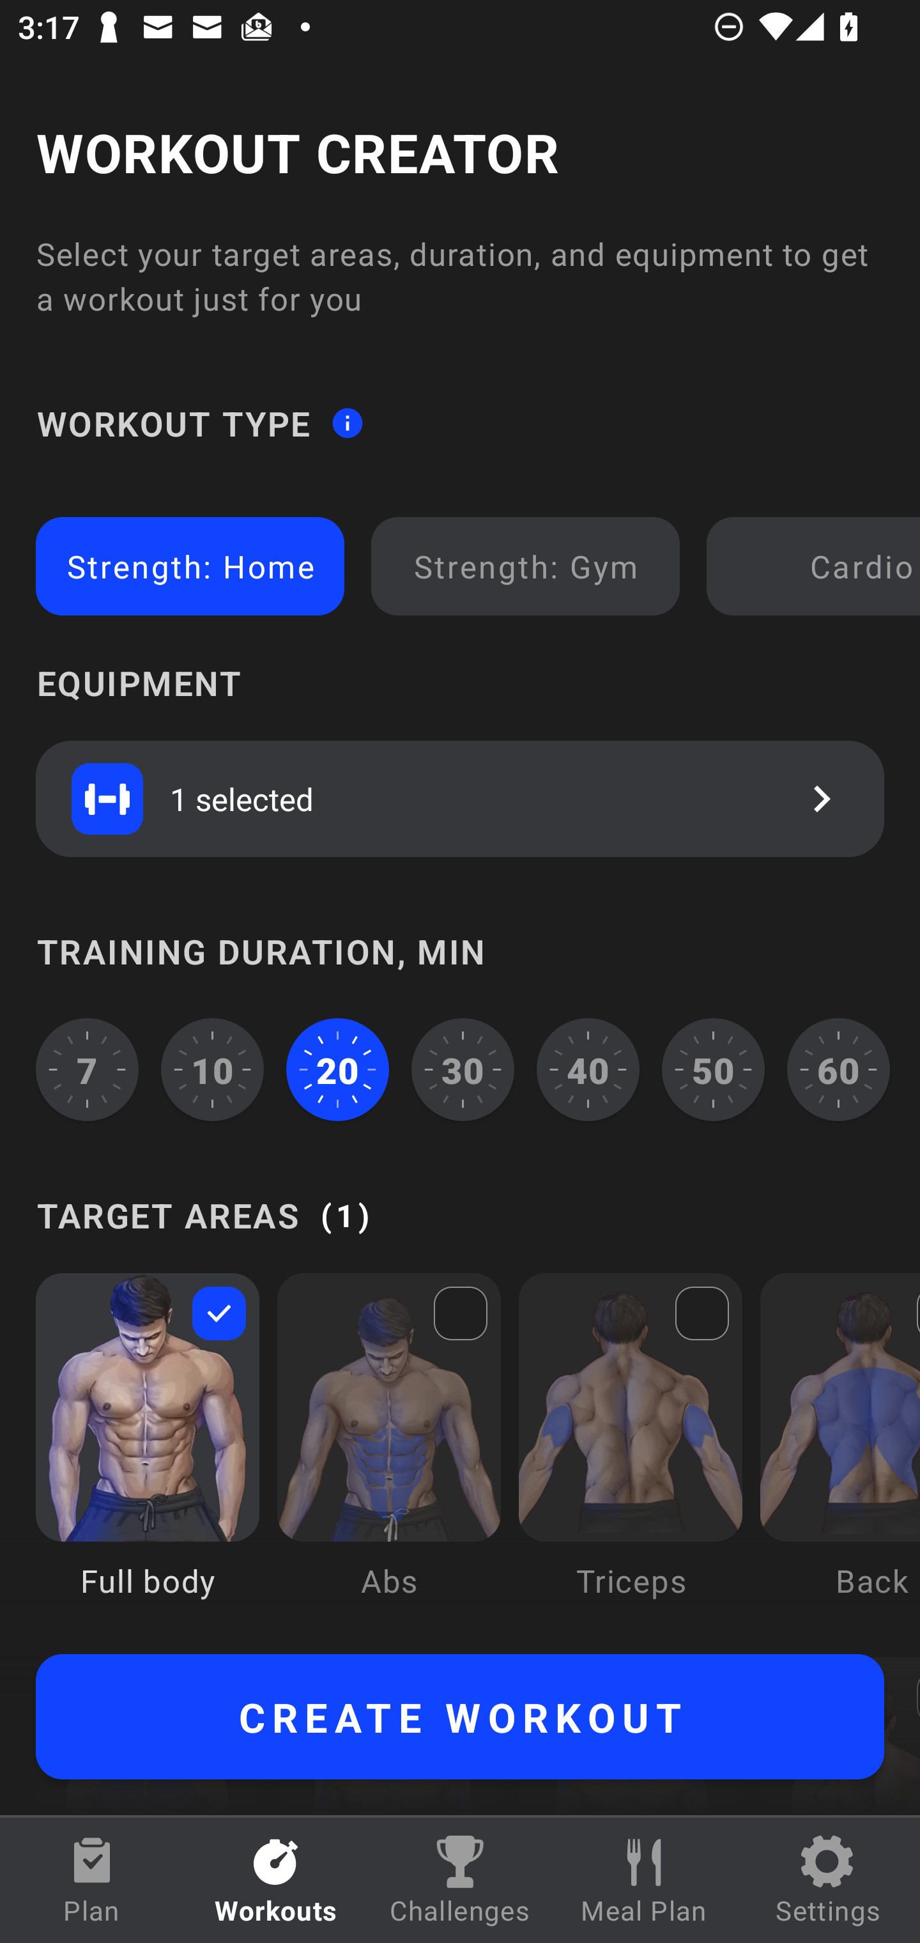  I want to click on 1 selected, so click(460, 798).